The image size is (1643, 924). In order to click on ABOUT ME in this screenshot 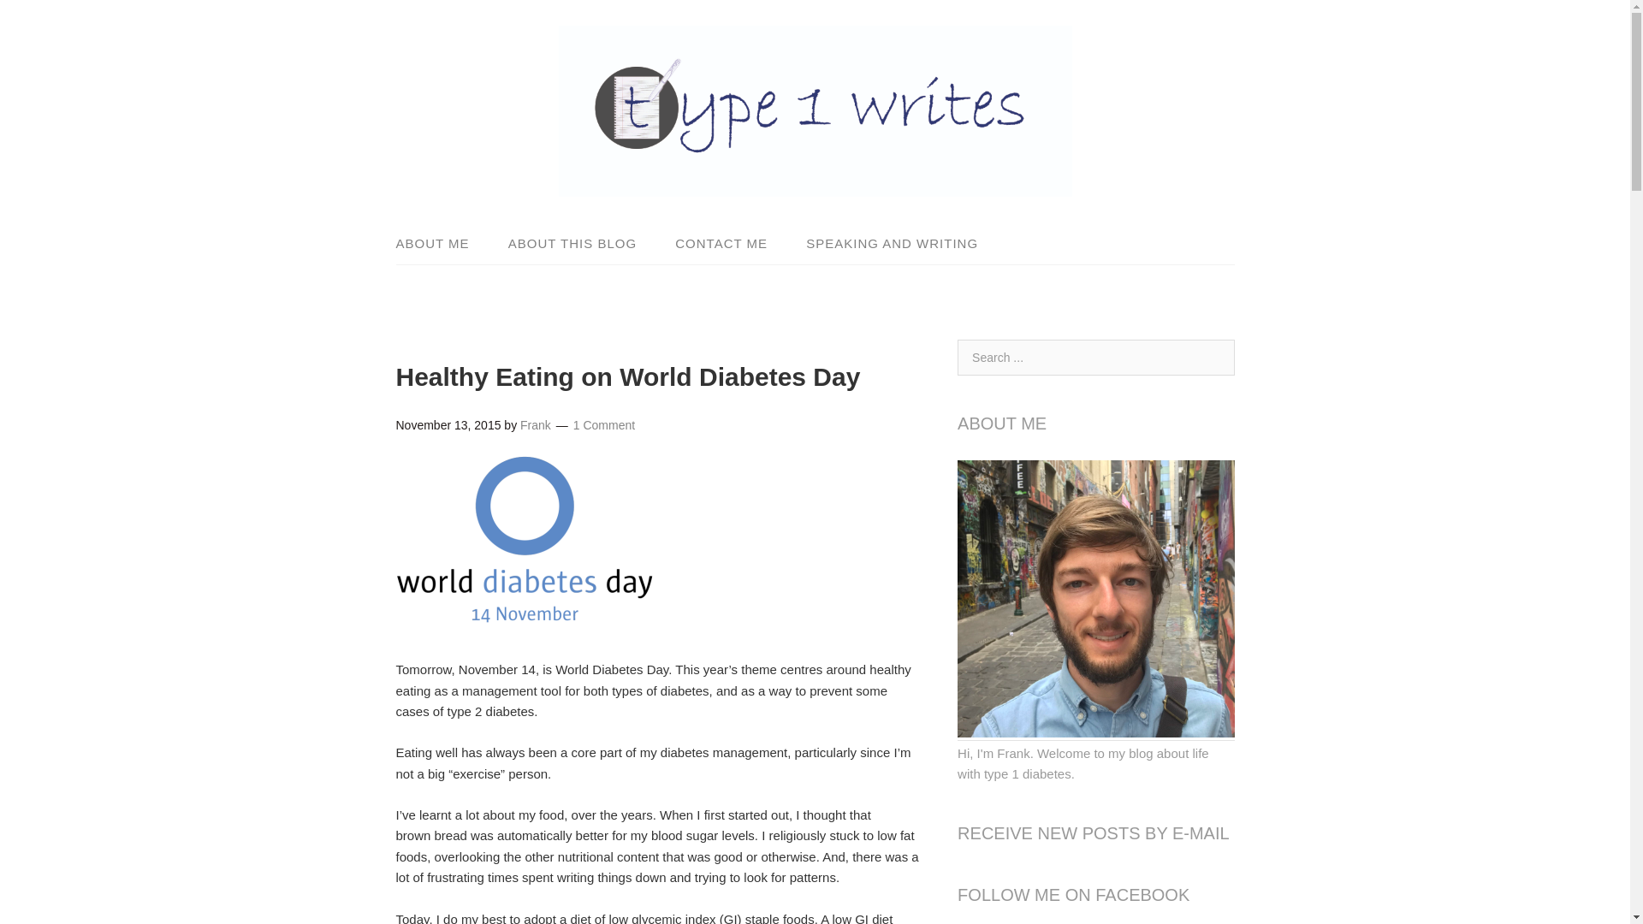, I will do `click(441, 243)`.